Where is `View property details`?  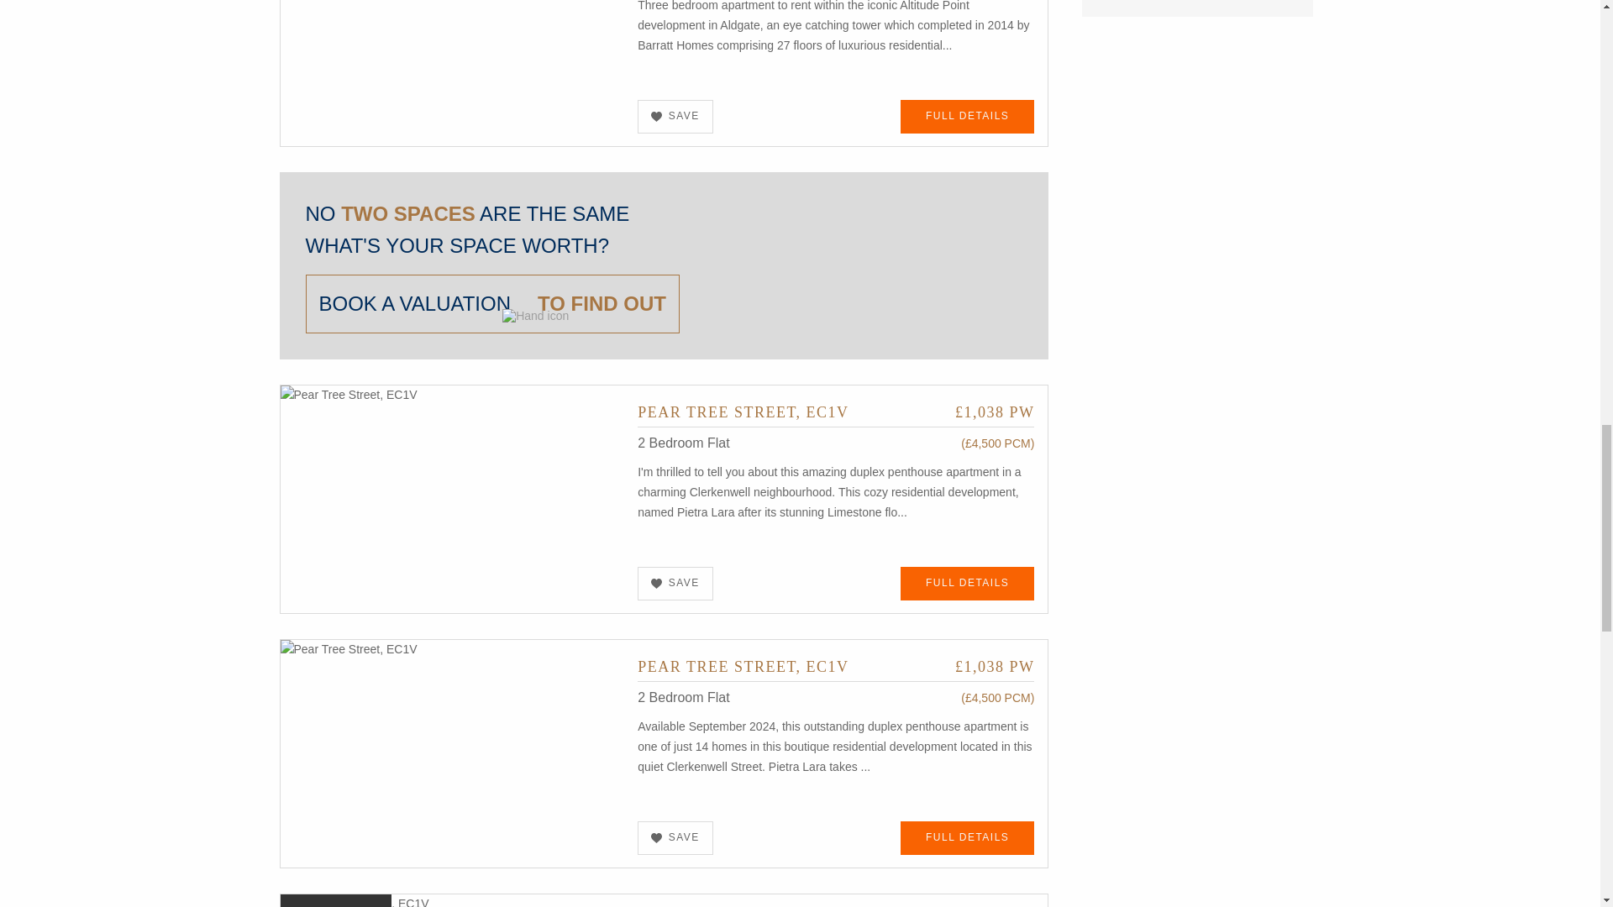 View property details is located at coordinates (453, 31).